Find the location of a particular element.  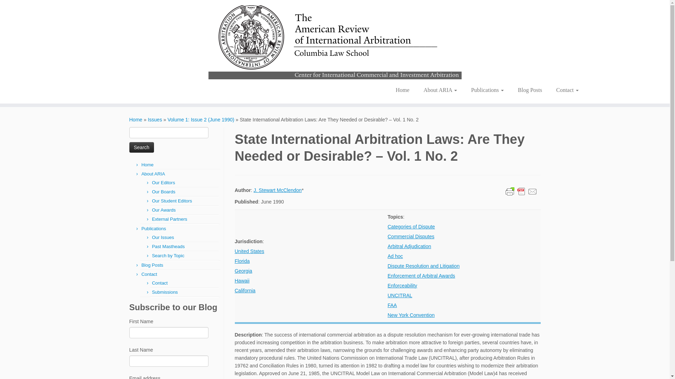

Our Student Editors is located at coordinates (172, 201).